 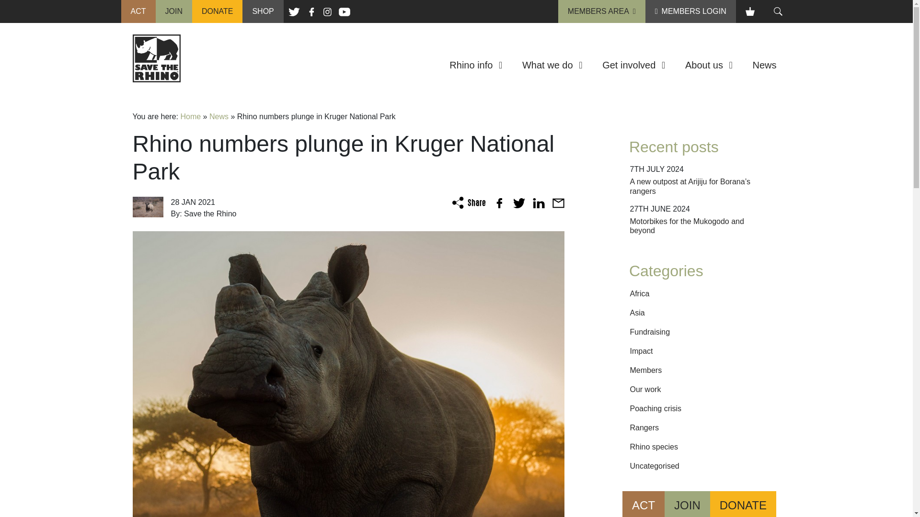 I want to click on SHOP, so click(x=263, y=11).